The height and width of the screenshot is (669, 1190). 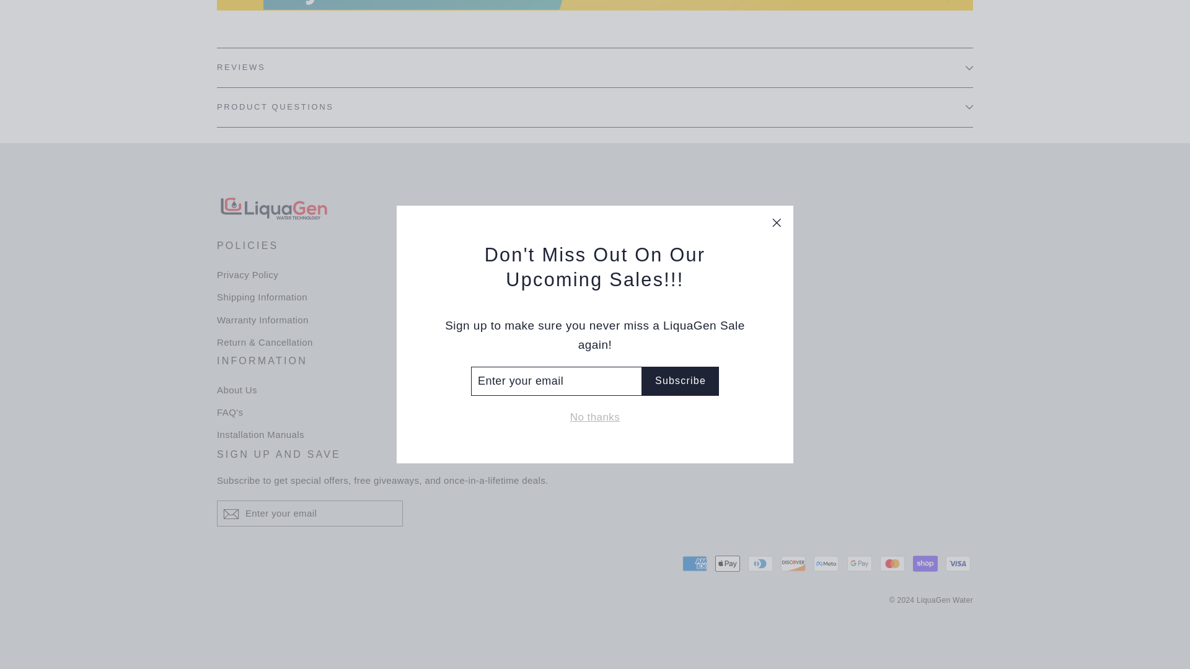 What do you see at coordinates (793, 563) in the screenshot?
I see `Discover` at bounding box center [793, 563].